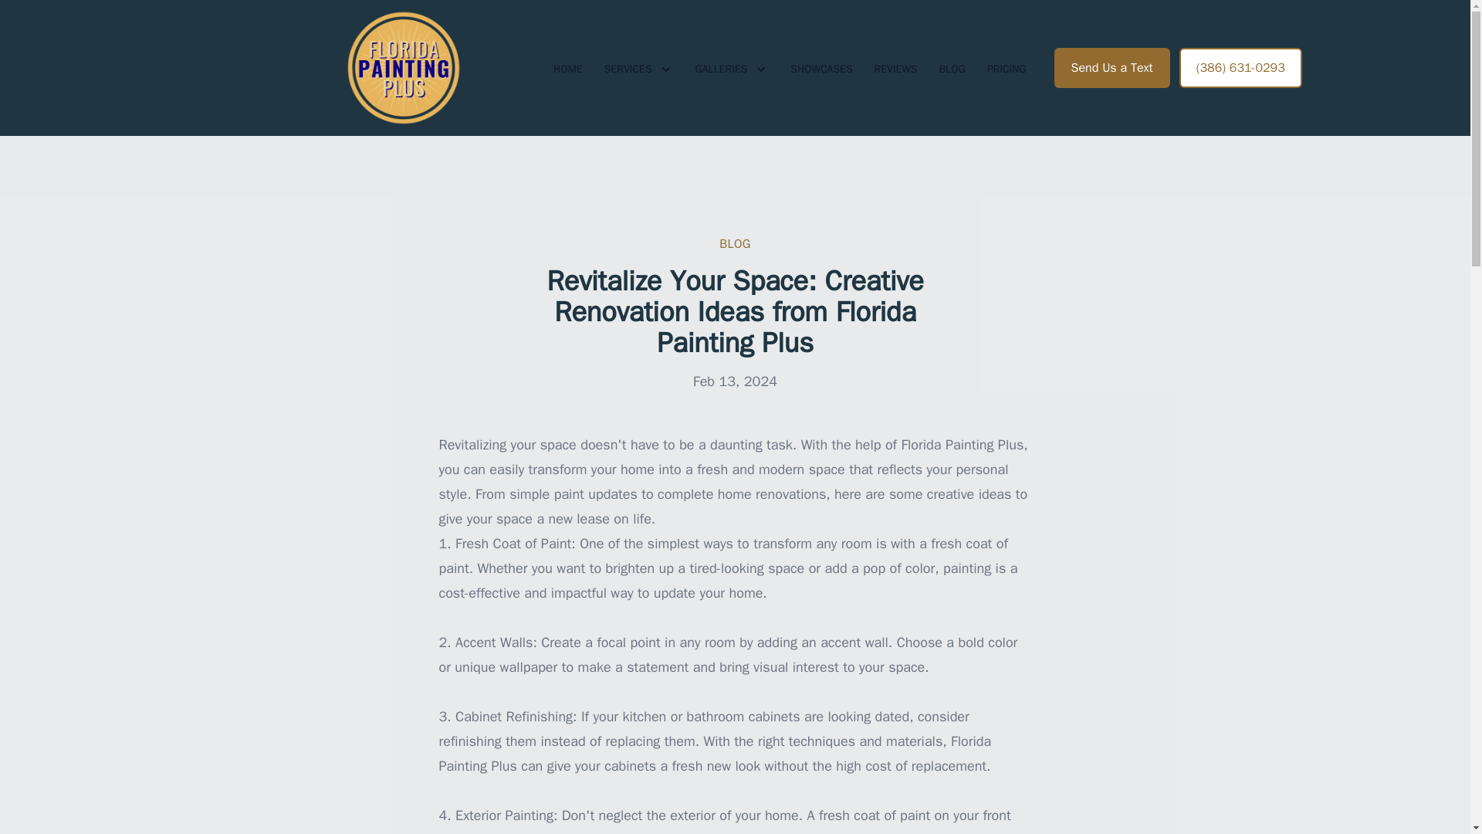 The height and width of the screenshot is (834, 1482). I want to click on SHOWCASES, so click(821, 68).